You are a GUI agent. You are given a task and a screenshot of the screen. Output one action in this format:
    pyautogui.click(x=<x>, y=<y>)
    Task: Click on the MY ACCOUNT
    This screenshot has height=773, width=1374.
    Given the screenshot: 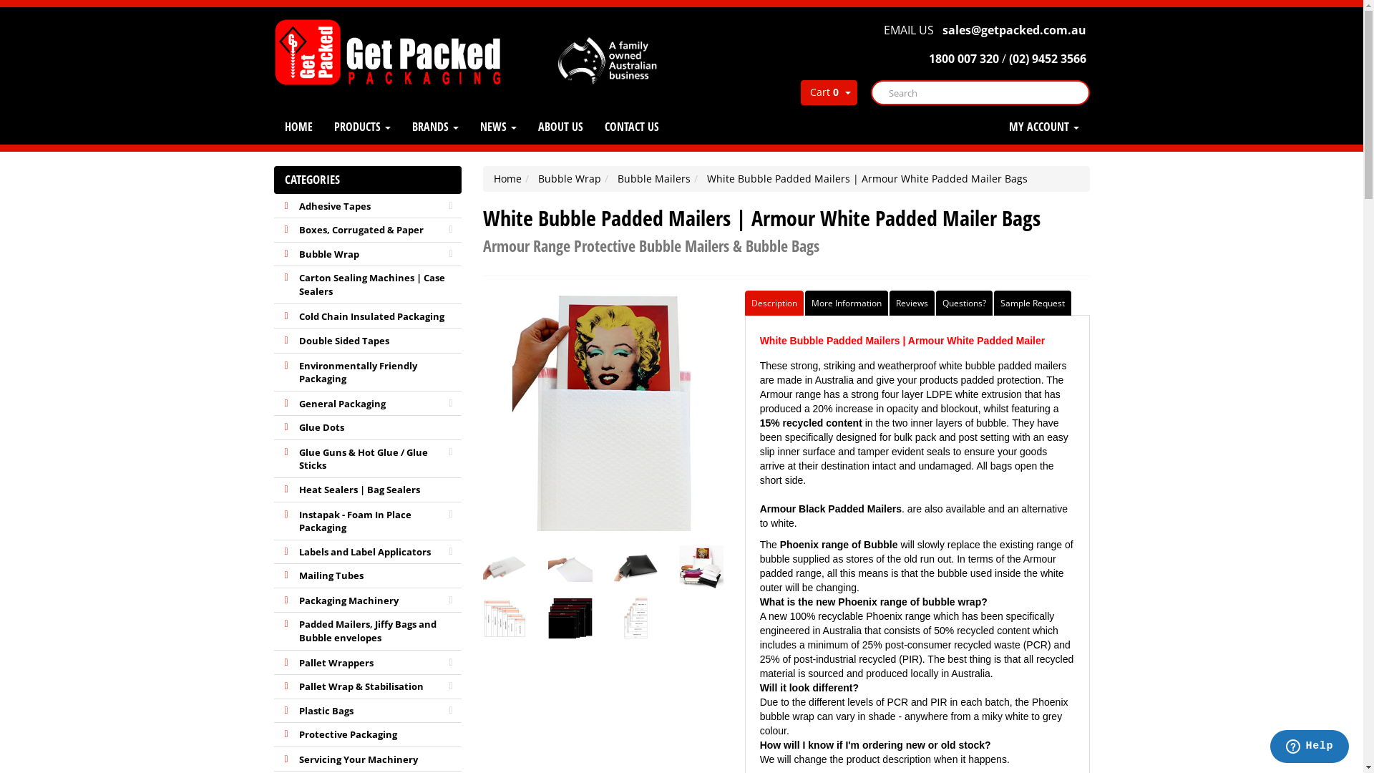 What is the action you would take?
    pyautogui.click(x=1043, y=127)
    